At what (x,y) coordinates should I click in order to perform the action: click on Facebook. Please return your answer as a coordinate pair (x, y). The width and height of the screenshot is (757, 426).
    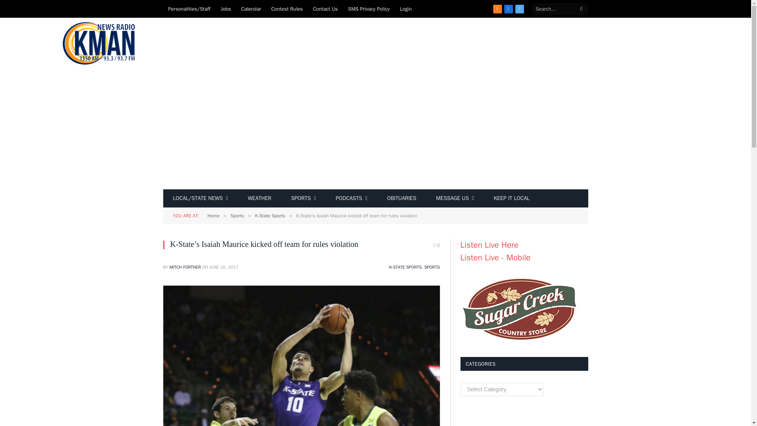
    Looking at the image, I should click on (509, 9).